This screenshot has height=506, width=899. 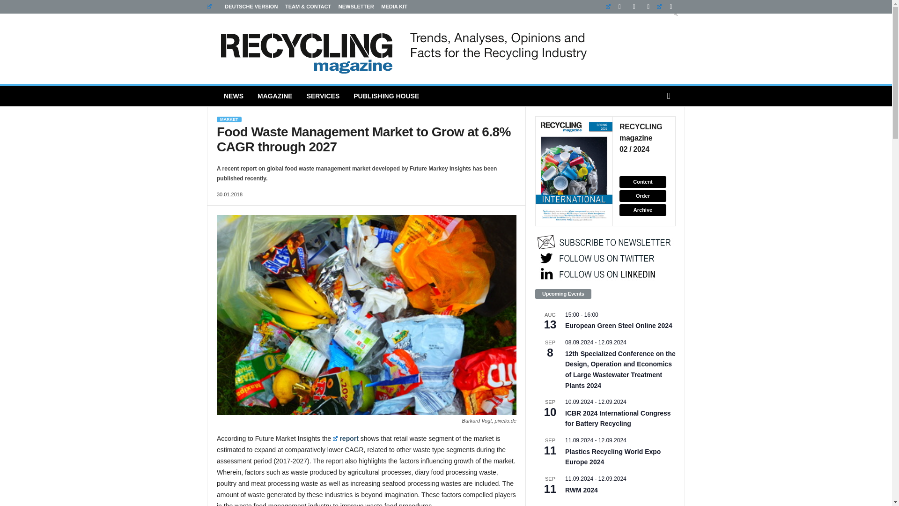 I want to click on Twitter, so click(x=667, y=7).